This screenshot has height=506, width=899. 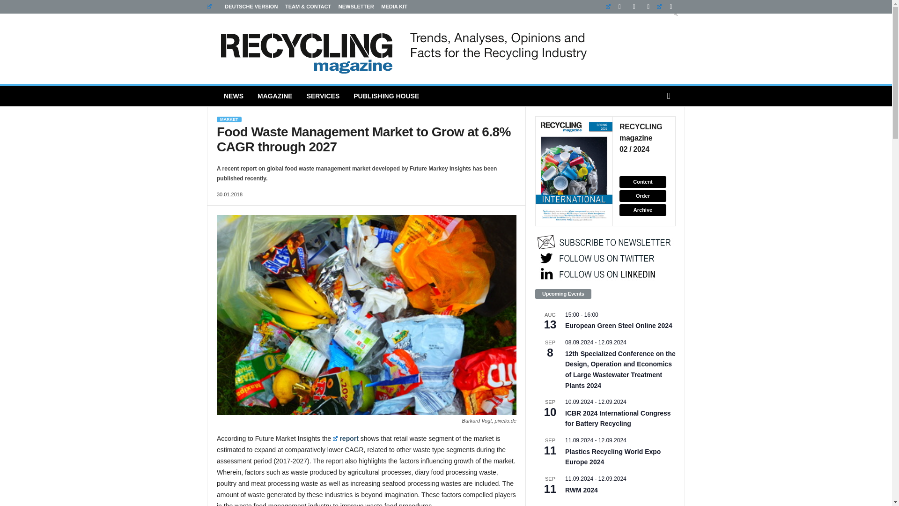 I want to click on Twitter, so click(x=667, y=7).